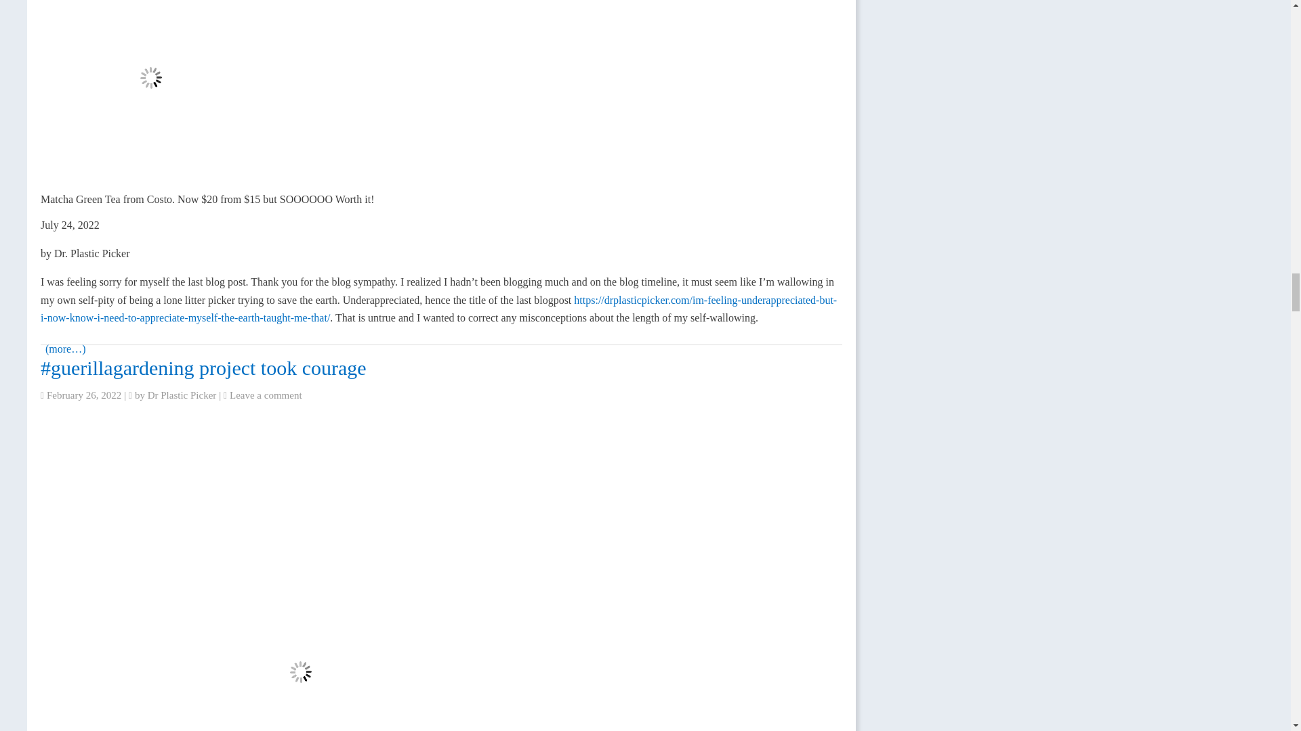 The width and height of the screenshot is (1301, 731). What do you see at coordinates (182, 395) in the screenshot?
I see `Dr Plastic Picker` at bounding box center [182, 395].